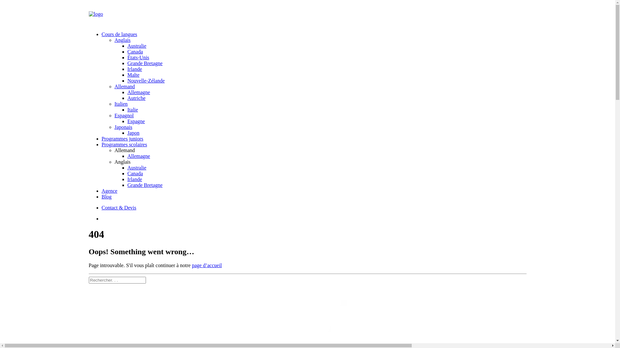 The image size is (620, 348). Describe the element at coordinates (121, 104) in the screenshot. I see `Italien` at that location.